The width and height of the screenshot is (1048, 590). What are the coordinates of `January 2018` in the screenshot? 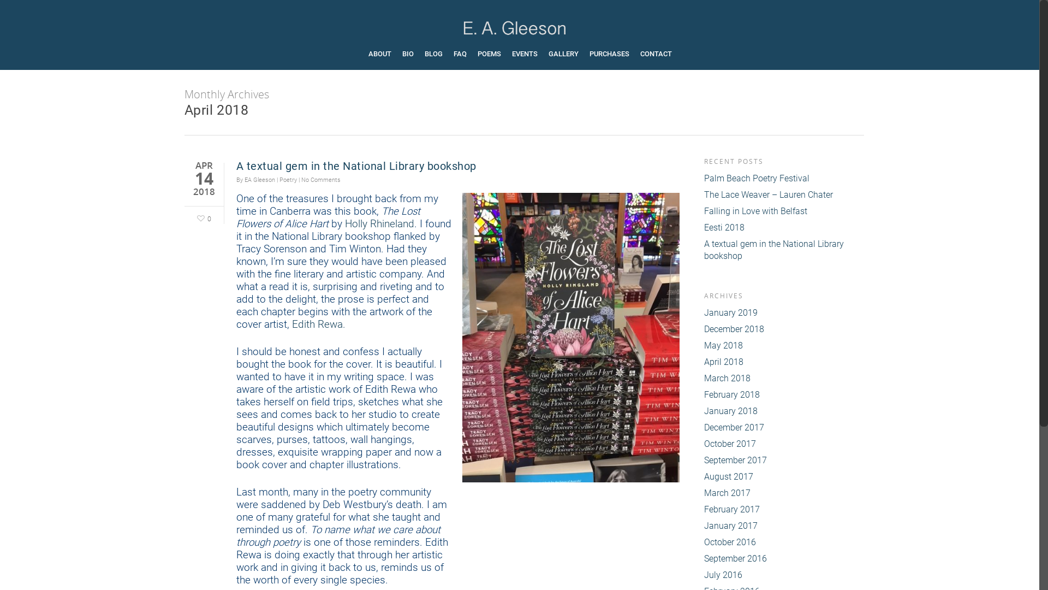 It's located at (784, 411).